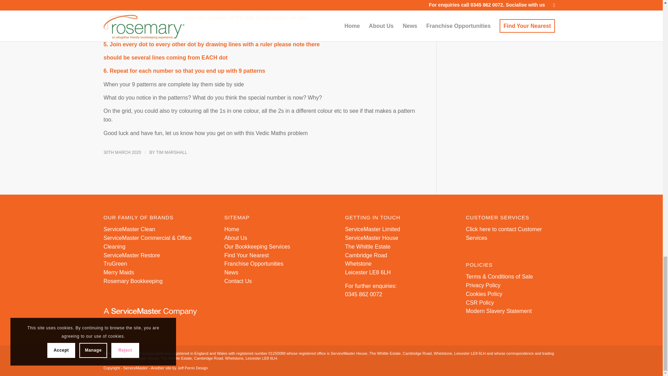 The height and width of the screenshot is (376, 668). What do you see at coordinates (119, 272) in the screenshot?
I see `Merry Maids` at bounding box center [119, 272].